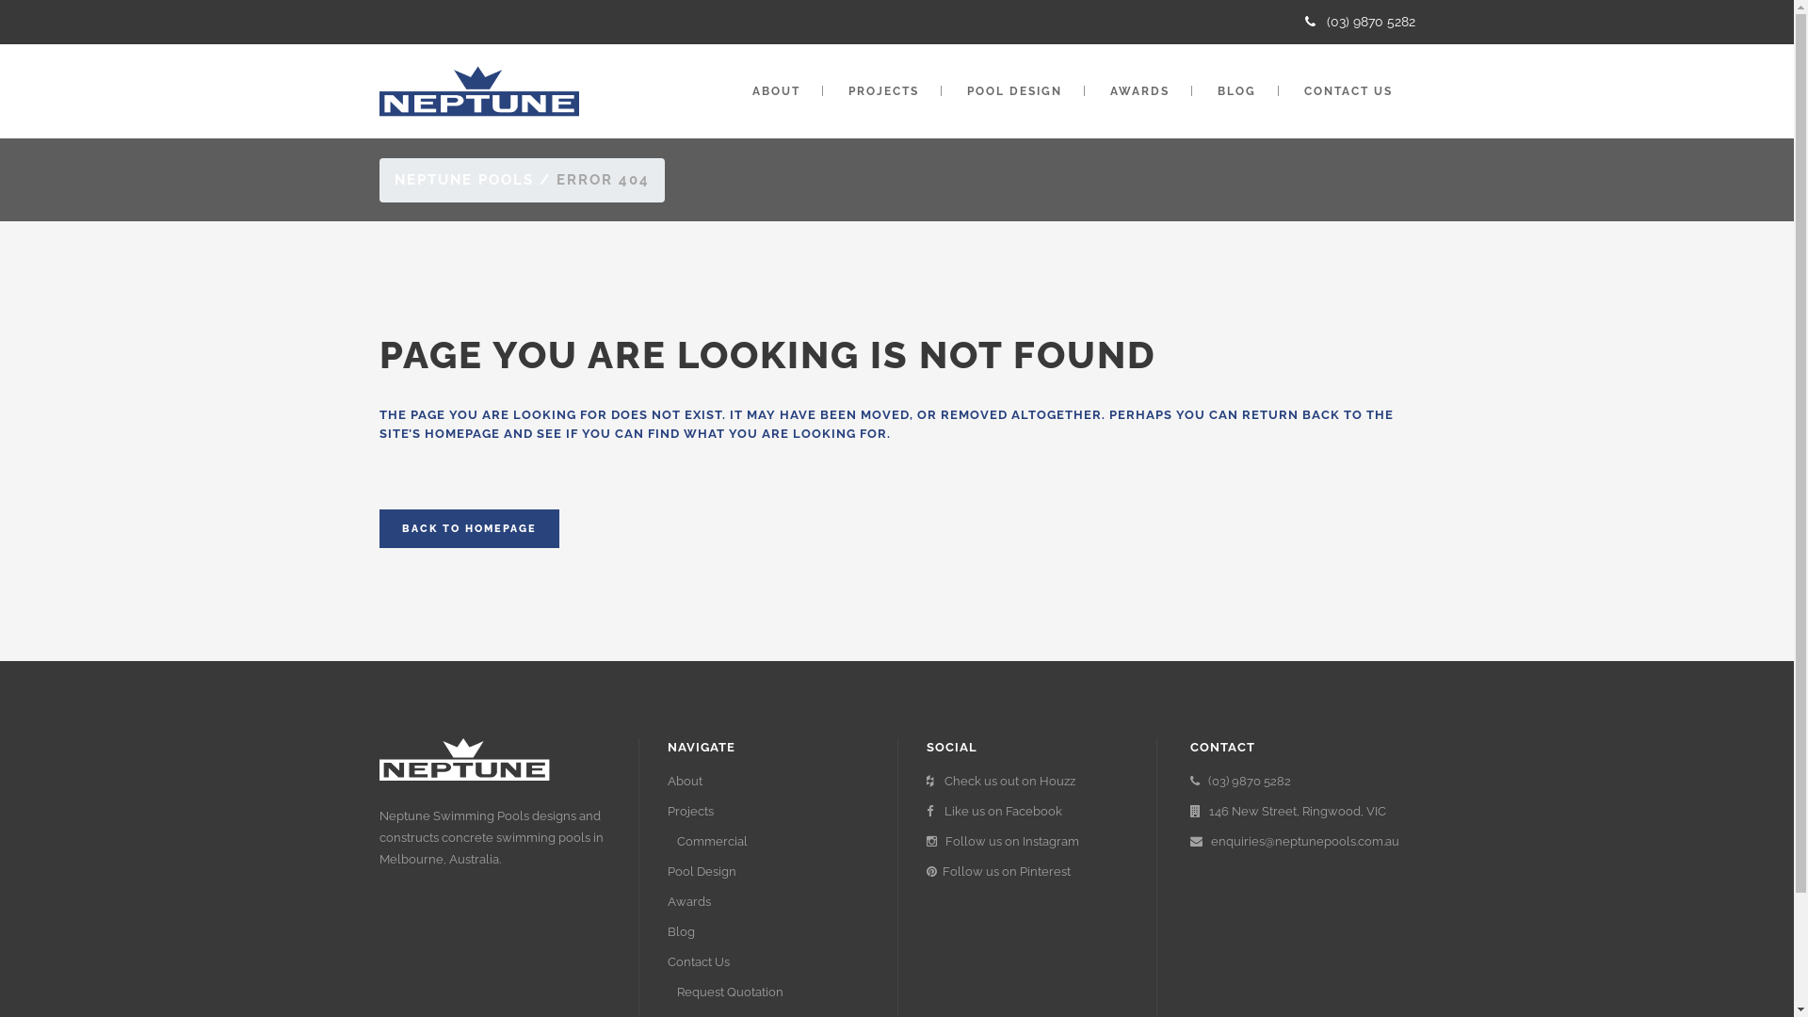 This screenshot has height=1017, width=1808. What do you see at coordinates (767, 902) in the screenshot?
I see `Awards` at bounding box center [767, 902].